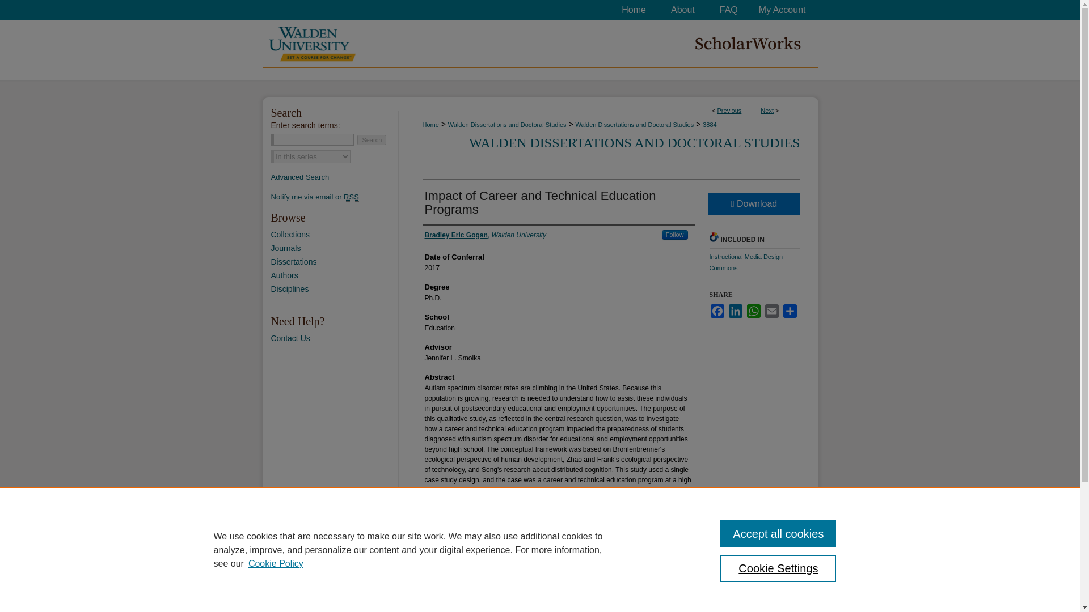 Image resolution: width=1089 pixels, height=612 pixels. Describe the element at coordinates (507, 124) in the screenshot. I see `Walden Dissertations and Doctoral Studies` at that location.